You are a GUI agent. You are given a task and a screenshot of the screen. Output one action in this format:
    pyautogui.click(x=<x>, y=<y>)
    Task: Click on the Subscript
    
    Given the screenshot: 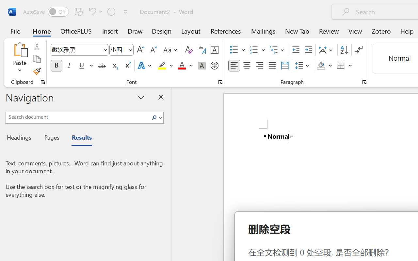 What is the action you would take?
    pyautogui.click(x=114, y=66)
    